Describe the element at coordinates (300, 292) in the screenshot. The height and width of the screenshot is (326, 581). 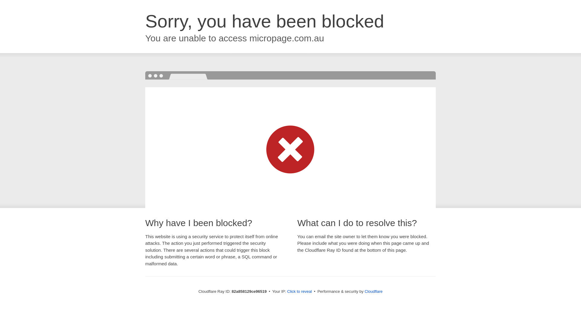
I see `Click to reveal` at that location.